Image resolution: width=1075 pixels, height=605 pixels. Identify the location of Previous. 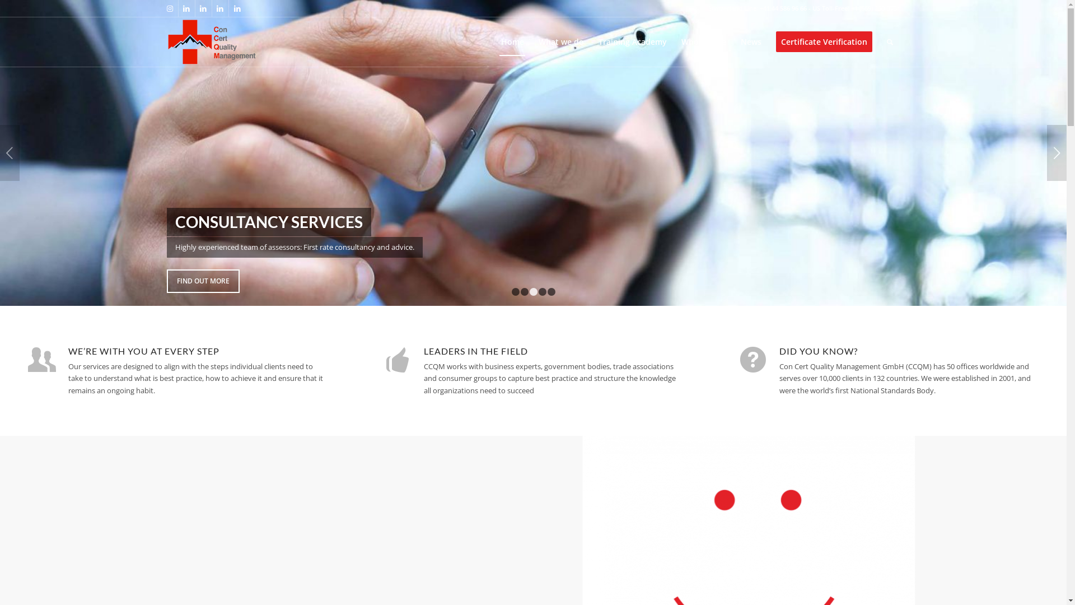
(10, 153).